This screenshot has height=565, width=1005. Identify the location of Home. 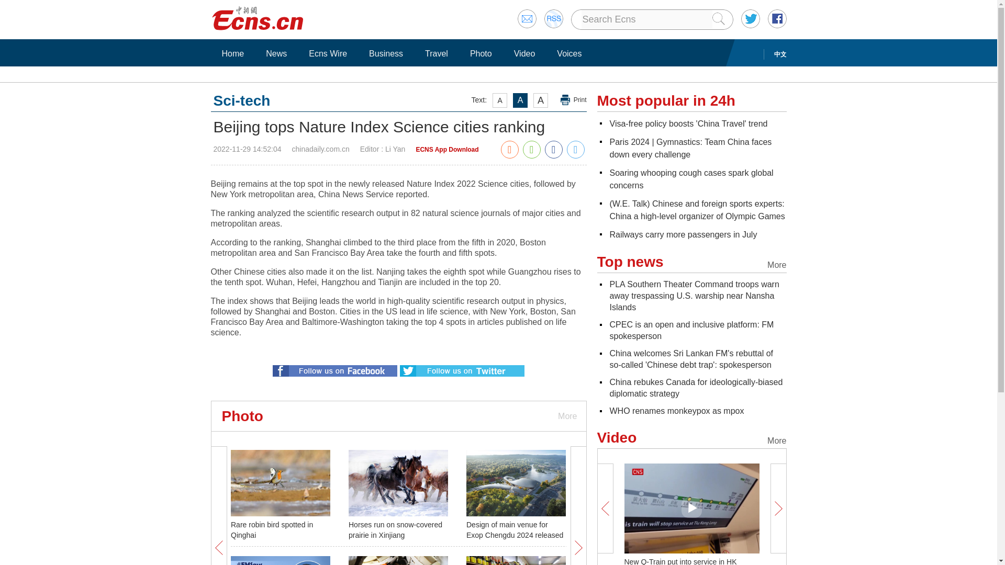
(232, 53).